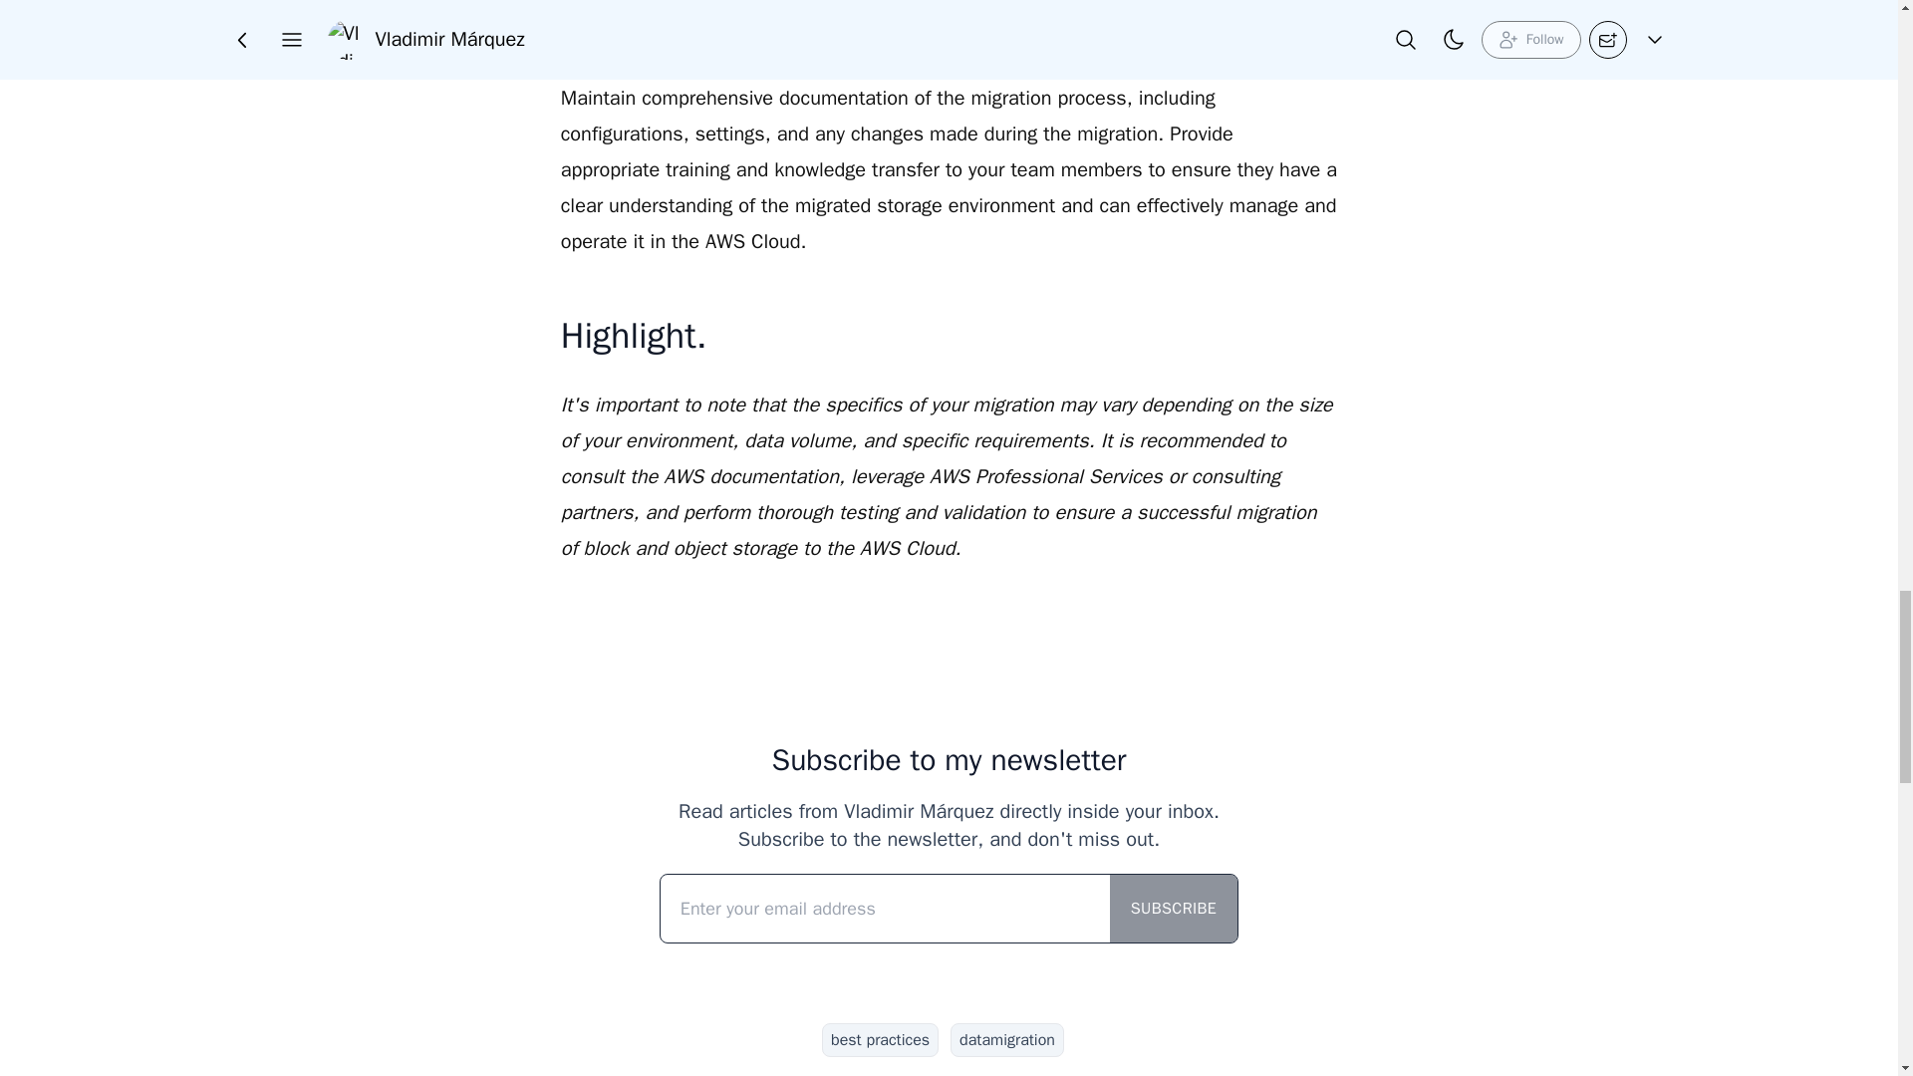  What do you see at coordinates (1174, 909) in the screenshot?
I see `SUBSCRIBE` at bounding box center [1174, 909].